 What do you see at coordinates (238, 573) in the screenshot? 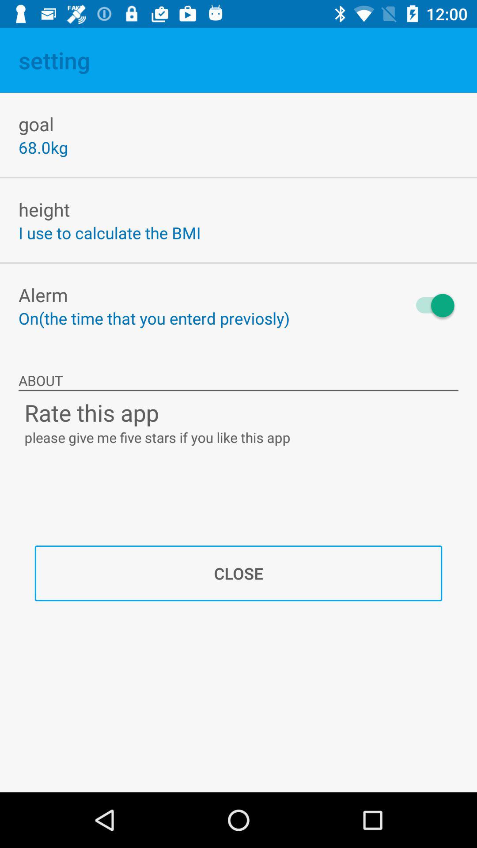
I see `launch close` at bounding box center [238, 573].